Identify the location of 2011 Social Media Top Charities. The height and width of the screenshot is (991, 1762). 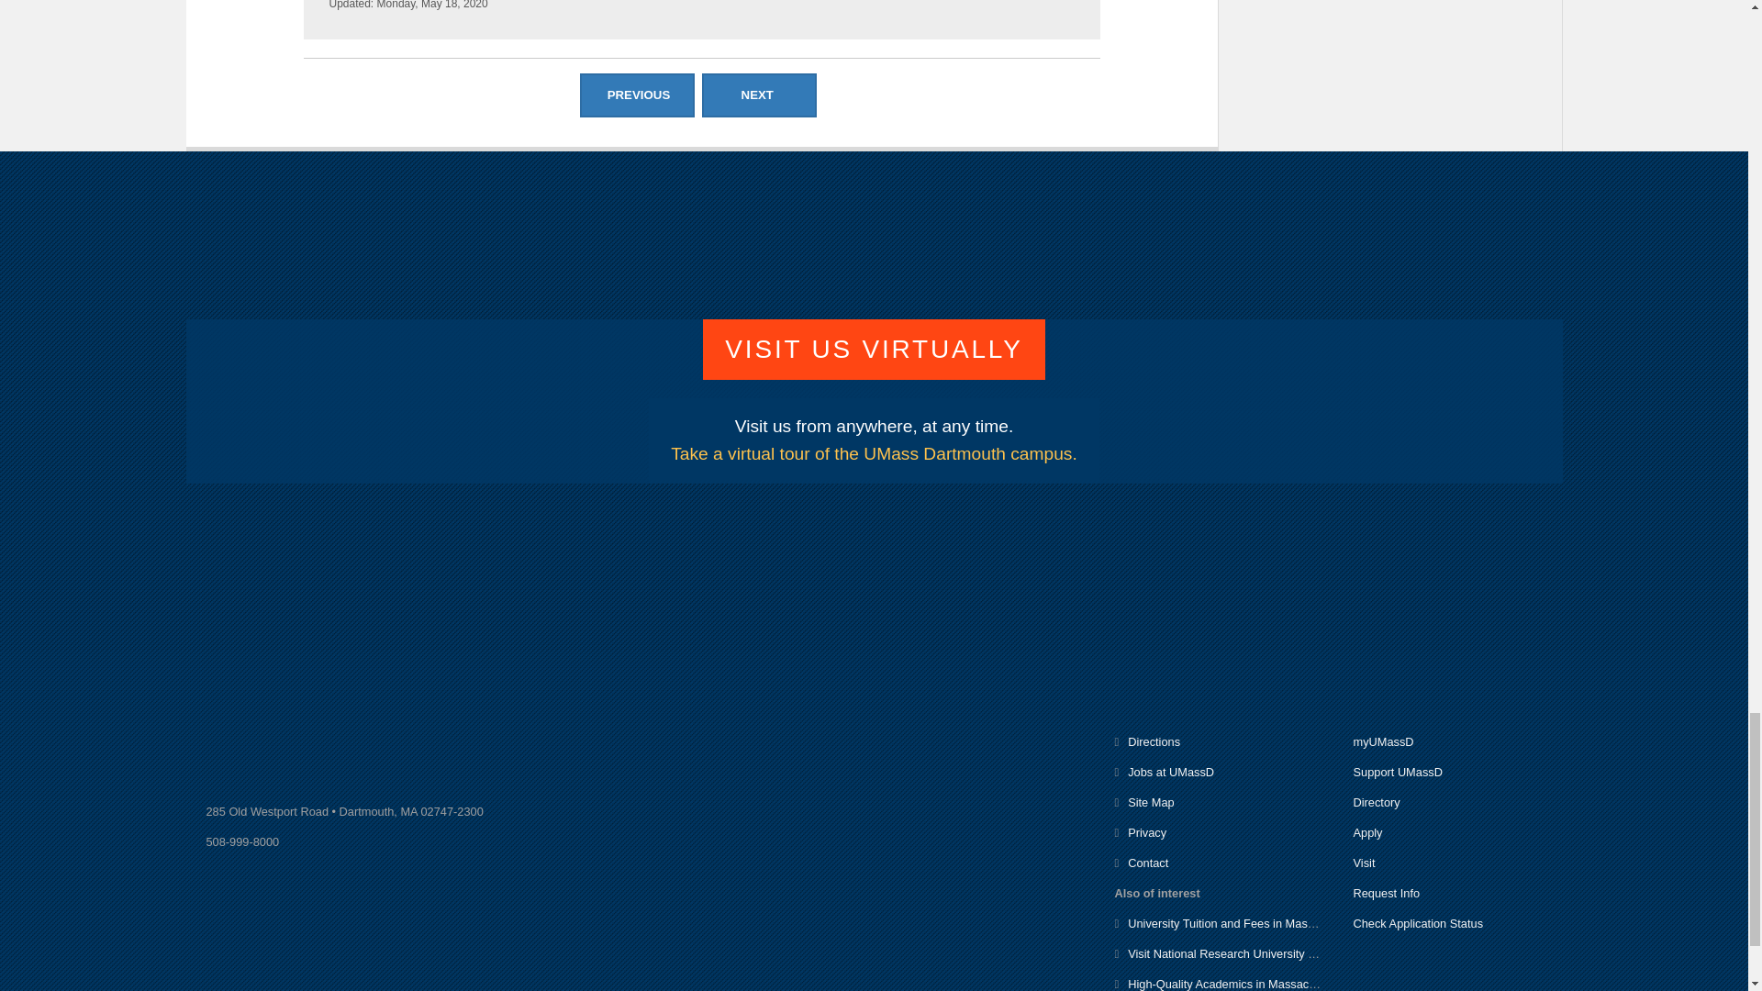
(763, 95).